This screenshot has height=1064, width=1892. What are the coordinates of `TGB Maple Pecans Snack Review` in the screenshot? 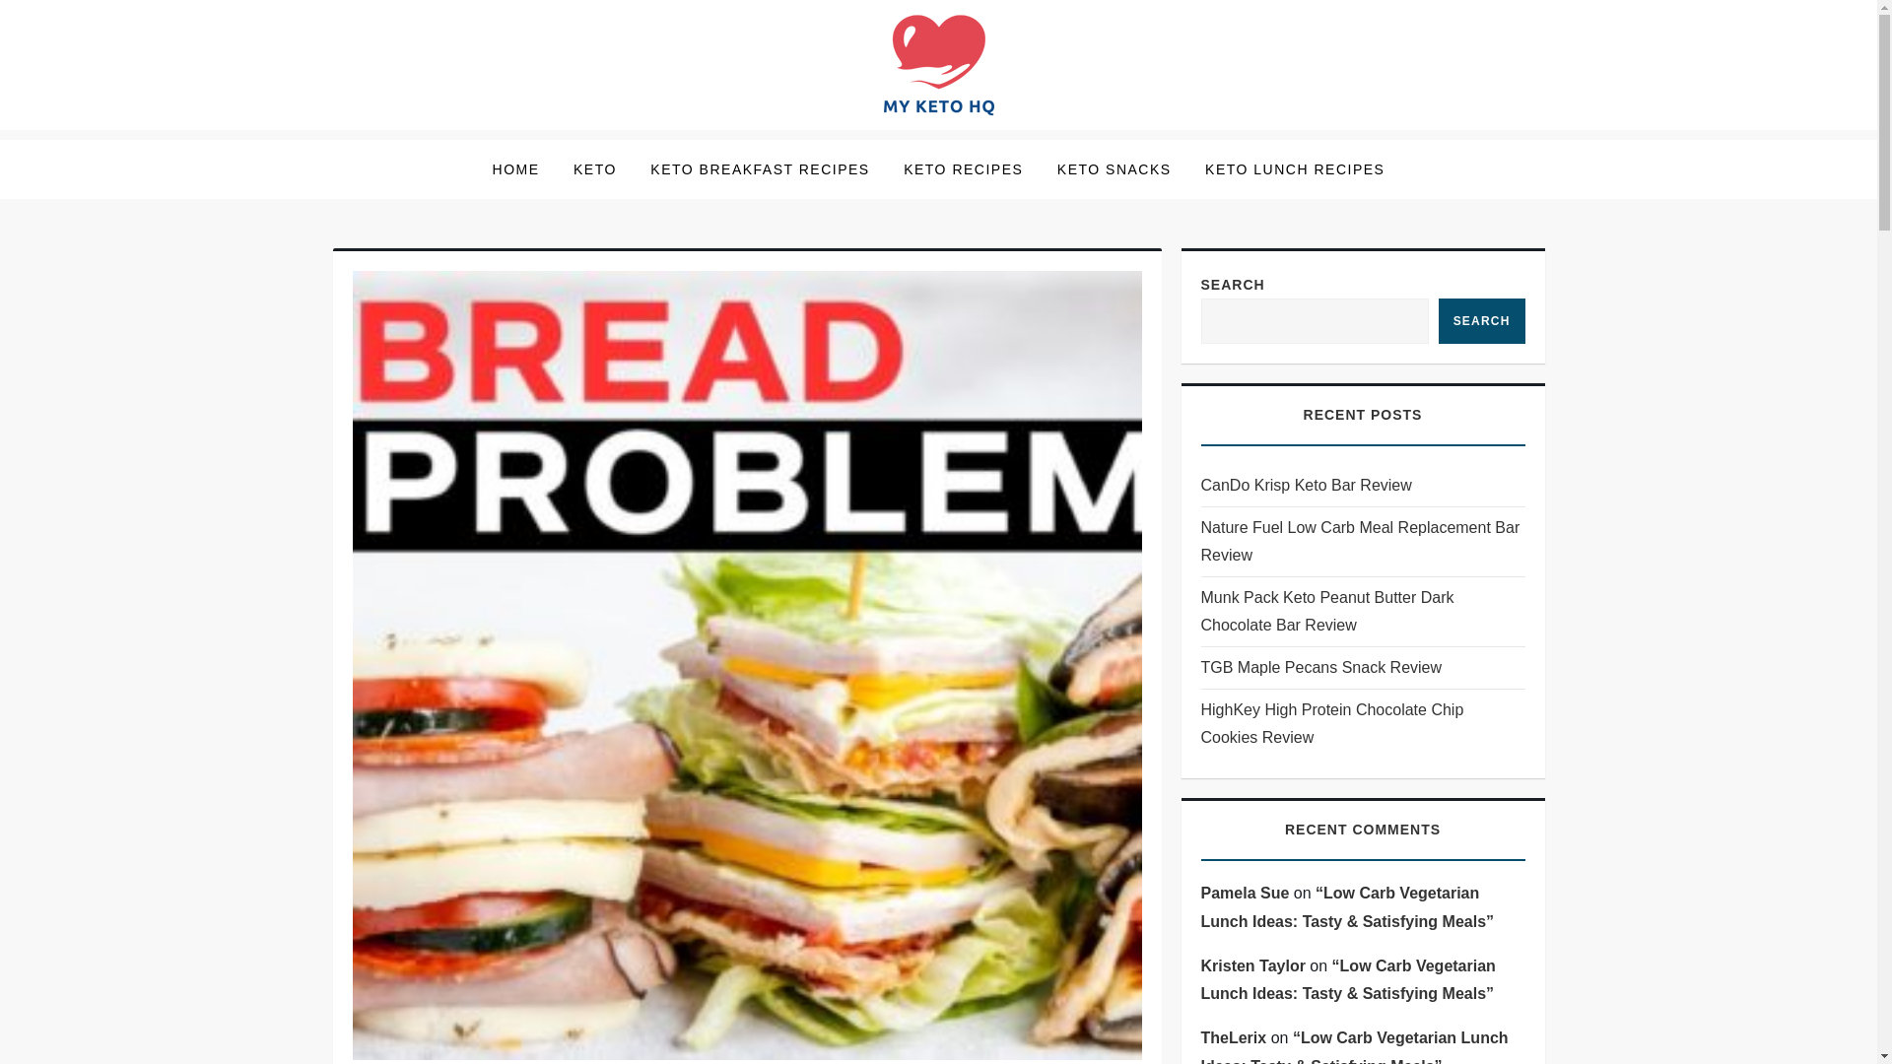 It's located at (1320, 668).